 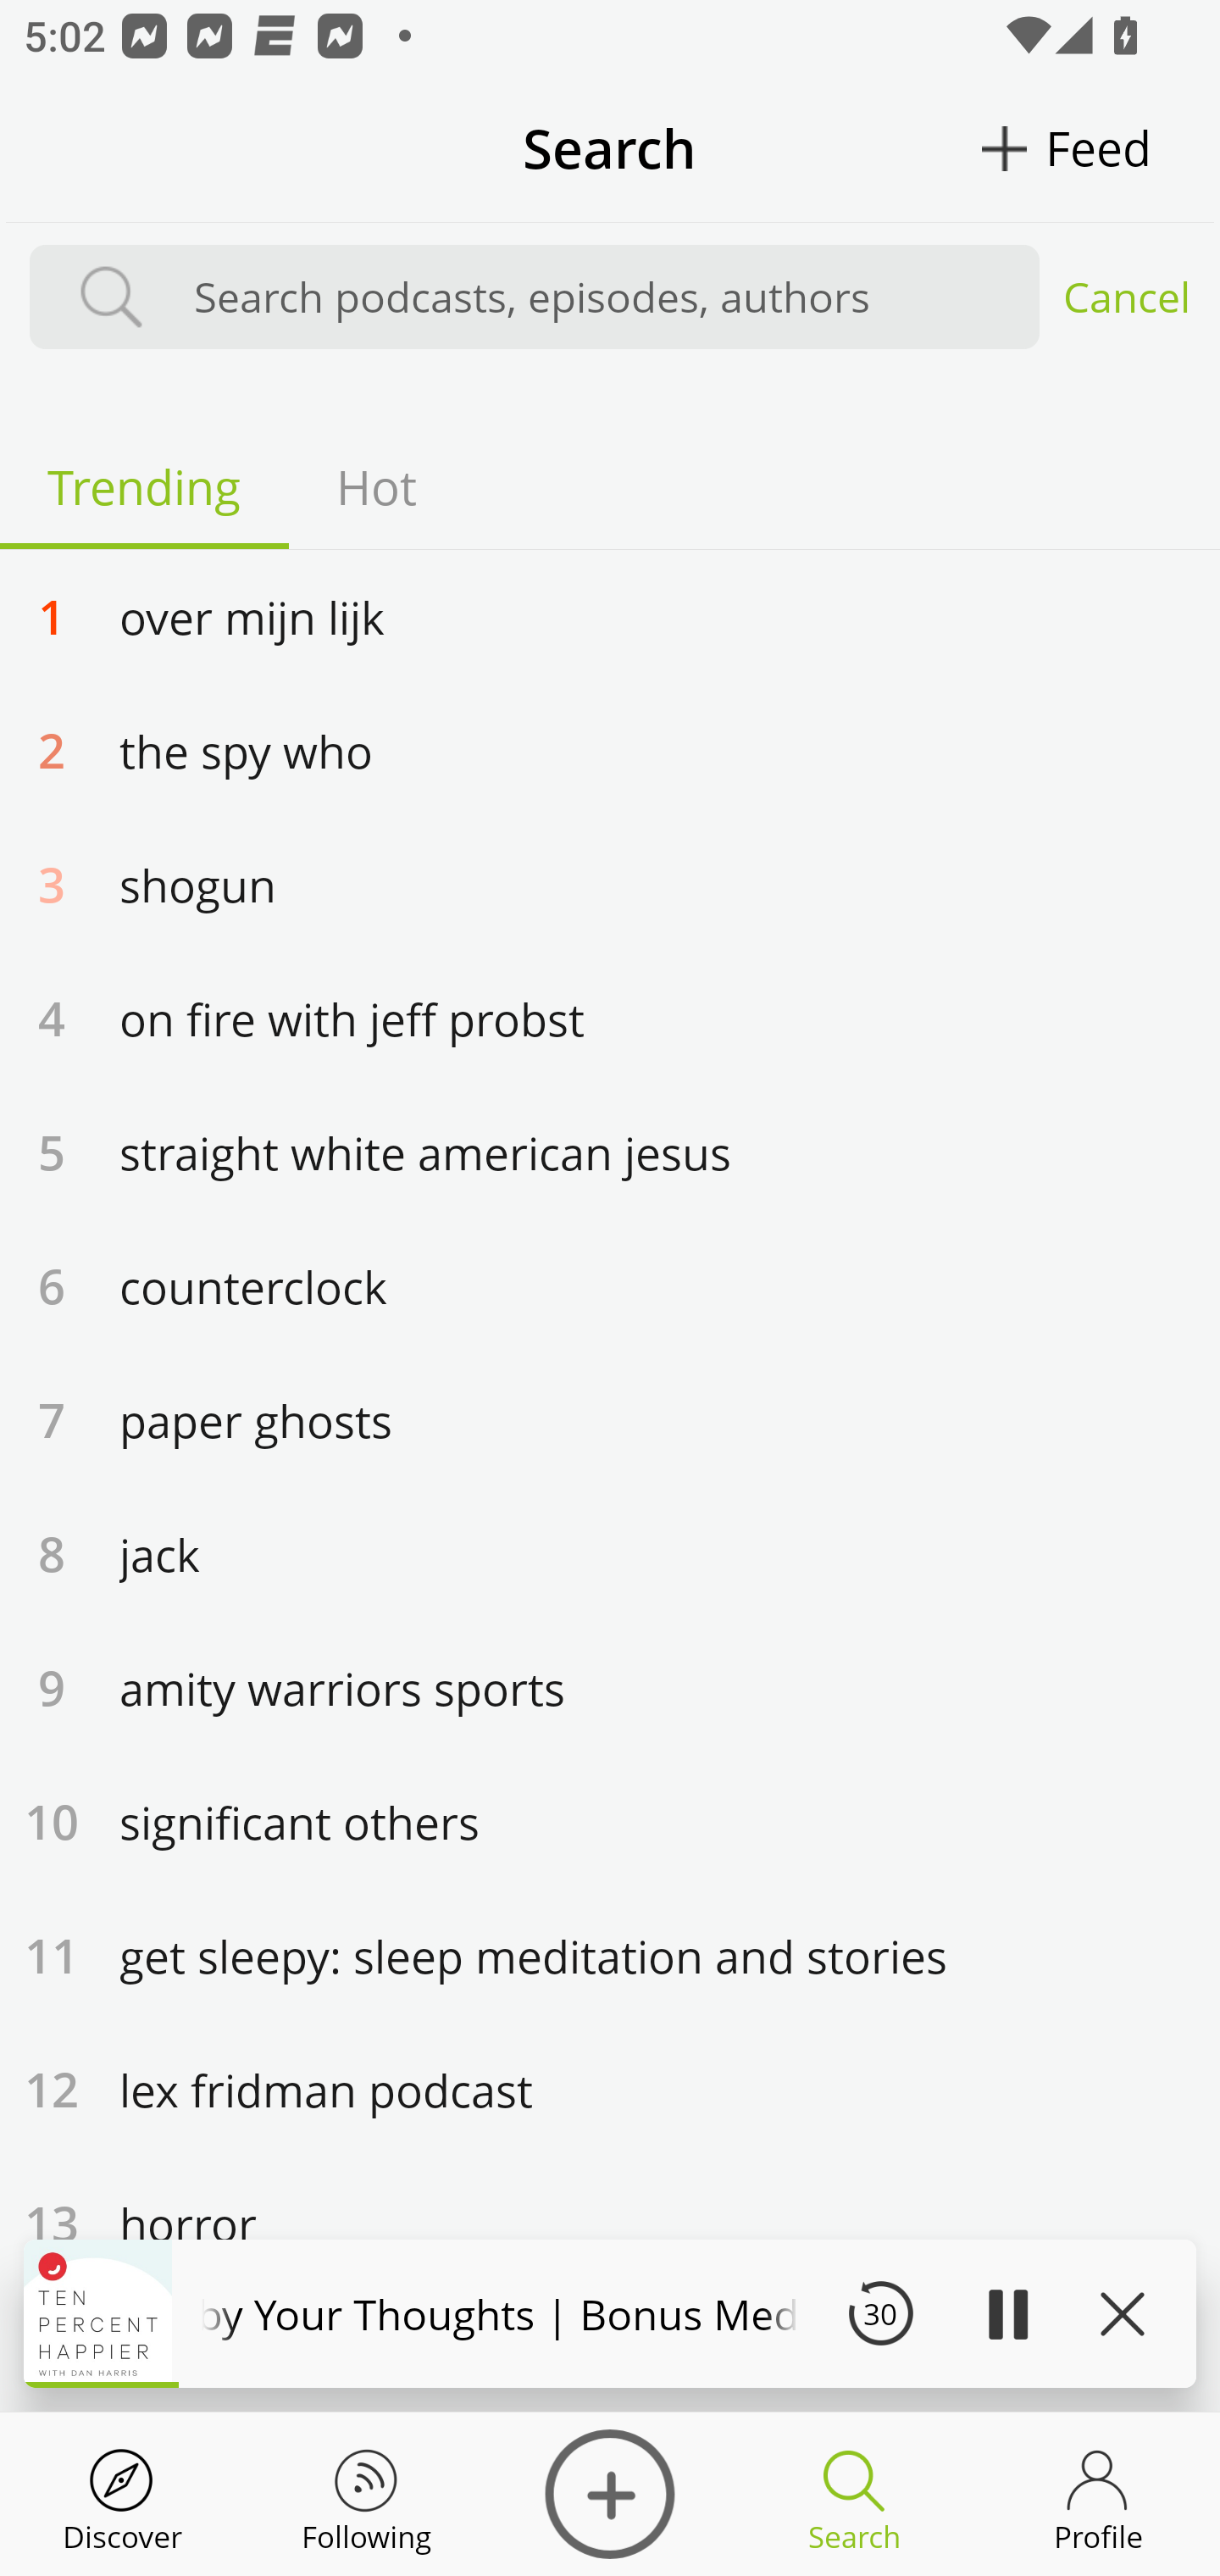 What do you see at coordinates (610, 883) in the screenshot?
I see `3 shogun` at bounding box center [610, 883].